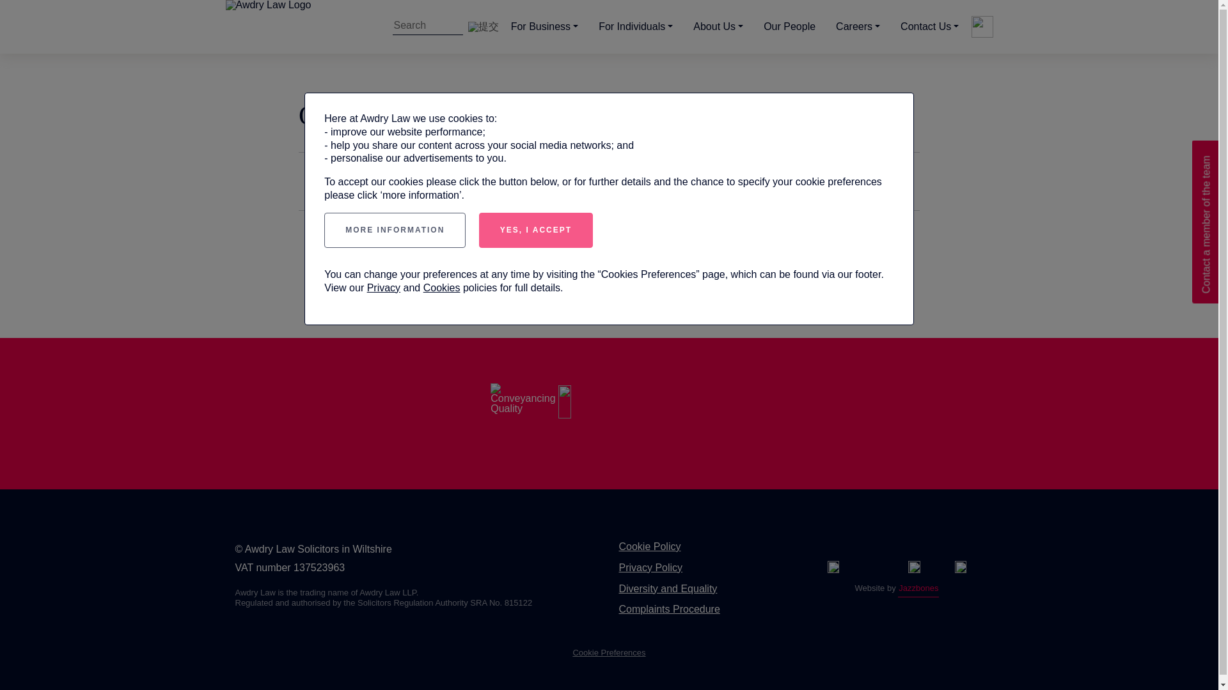  What do you see at coordinates (536, 230) in the screenshot?
I see `YES, I ACCEPT` at bounding box center [536, 230].